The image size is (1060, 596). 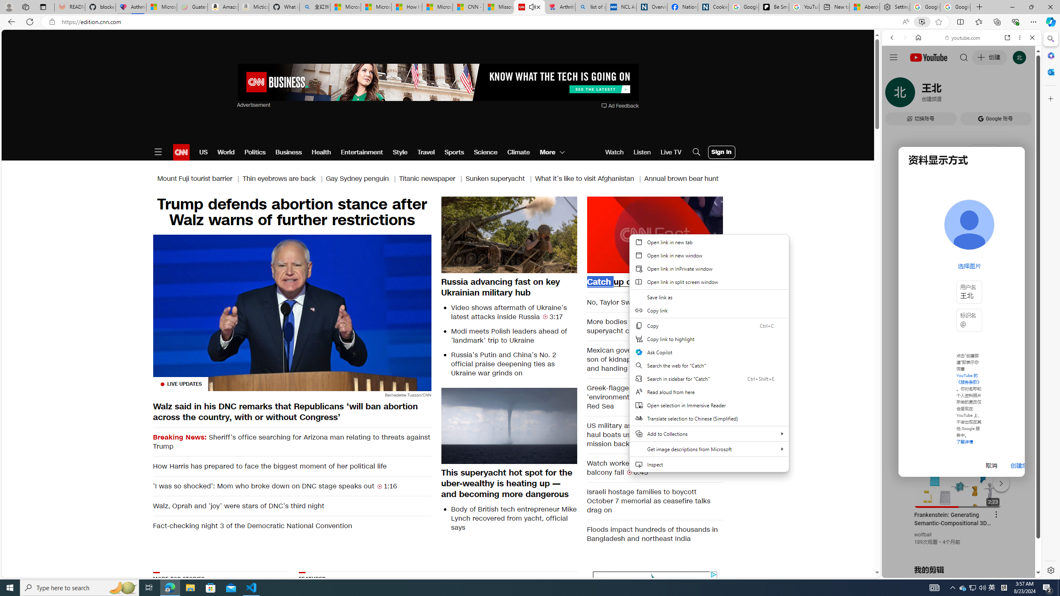 I want to click on Class: container__video-duration-icon, so click(x=629, y=472).